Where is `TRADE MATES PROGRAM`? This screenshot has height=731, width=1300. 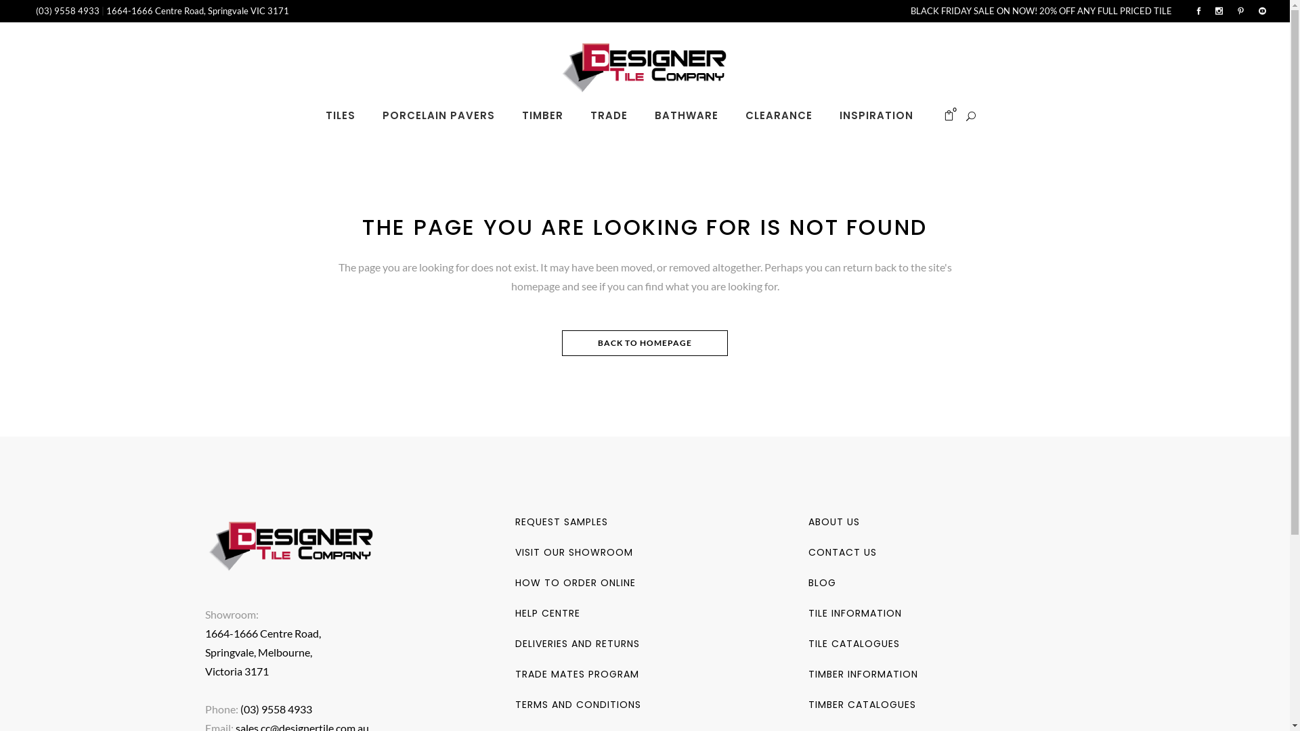 TRADE MATES PROGRAM is located at coordinates (577, 674).